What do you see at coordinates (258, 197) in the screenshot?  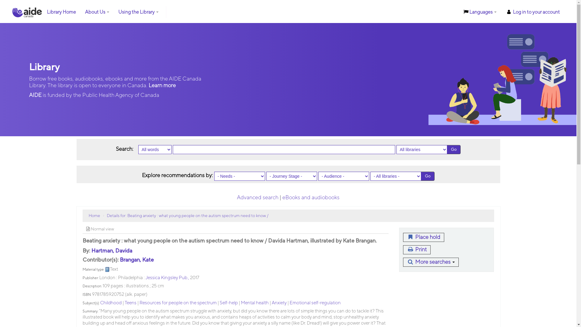 I see `Advanced search` at bounding box center [258, 197].